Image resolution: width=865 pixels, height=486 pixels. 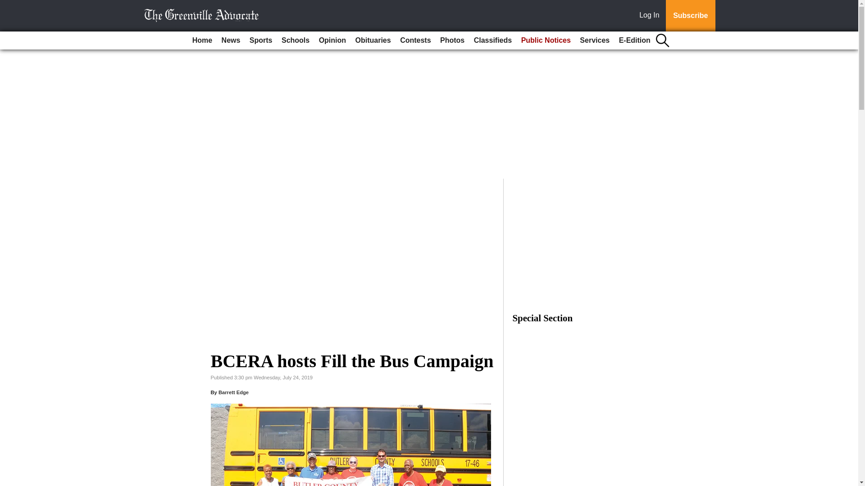 I want to click on Contests, so click(x=415, y=40).